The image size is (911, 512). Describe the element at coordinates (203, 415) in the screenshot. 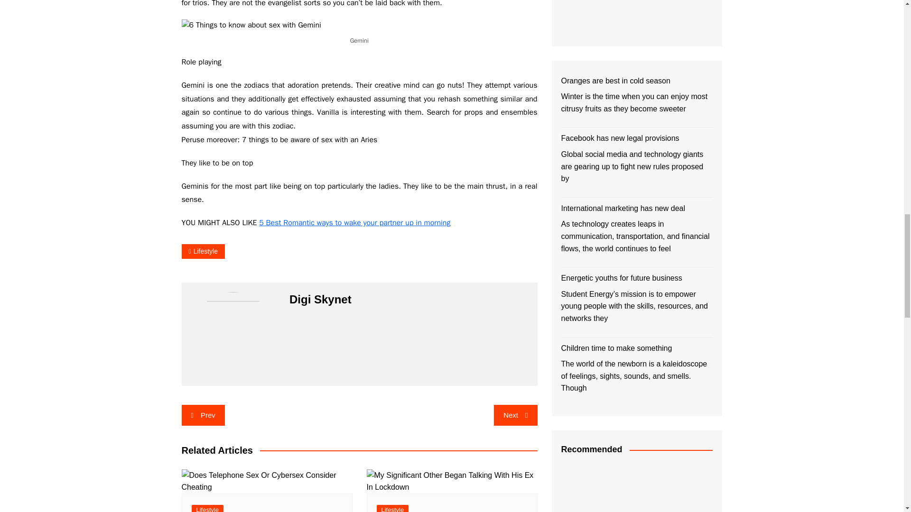

I see `Prev` at that location.